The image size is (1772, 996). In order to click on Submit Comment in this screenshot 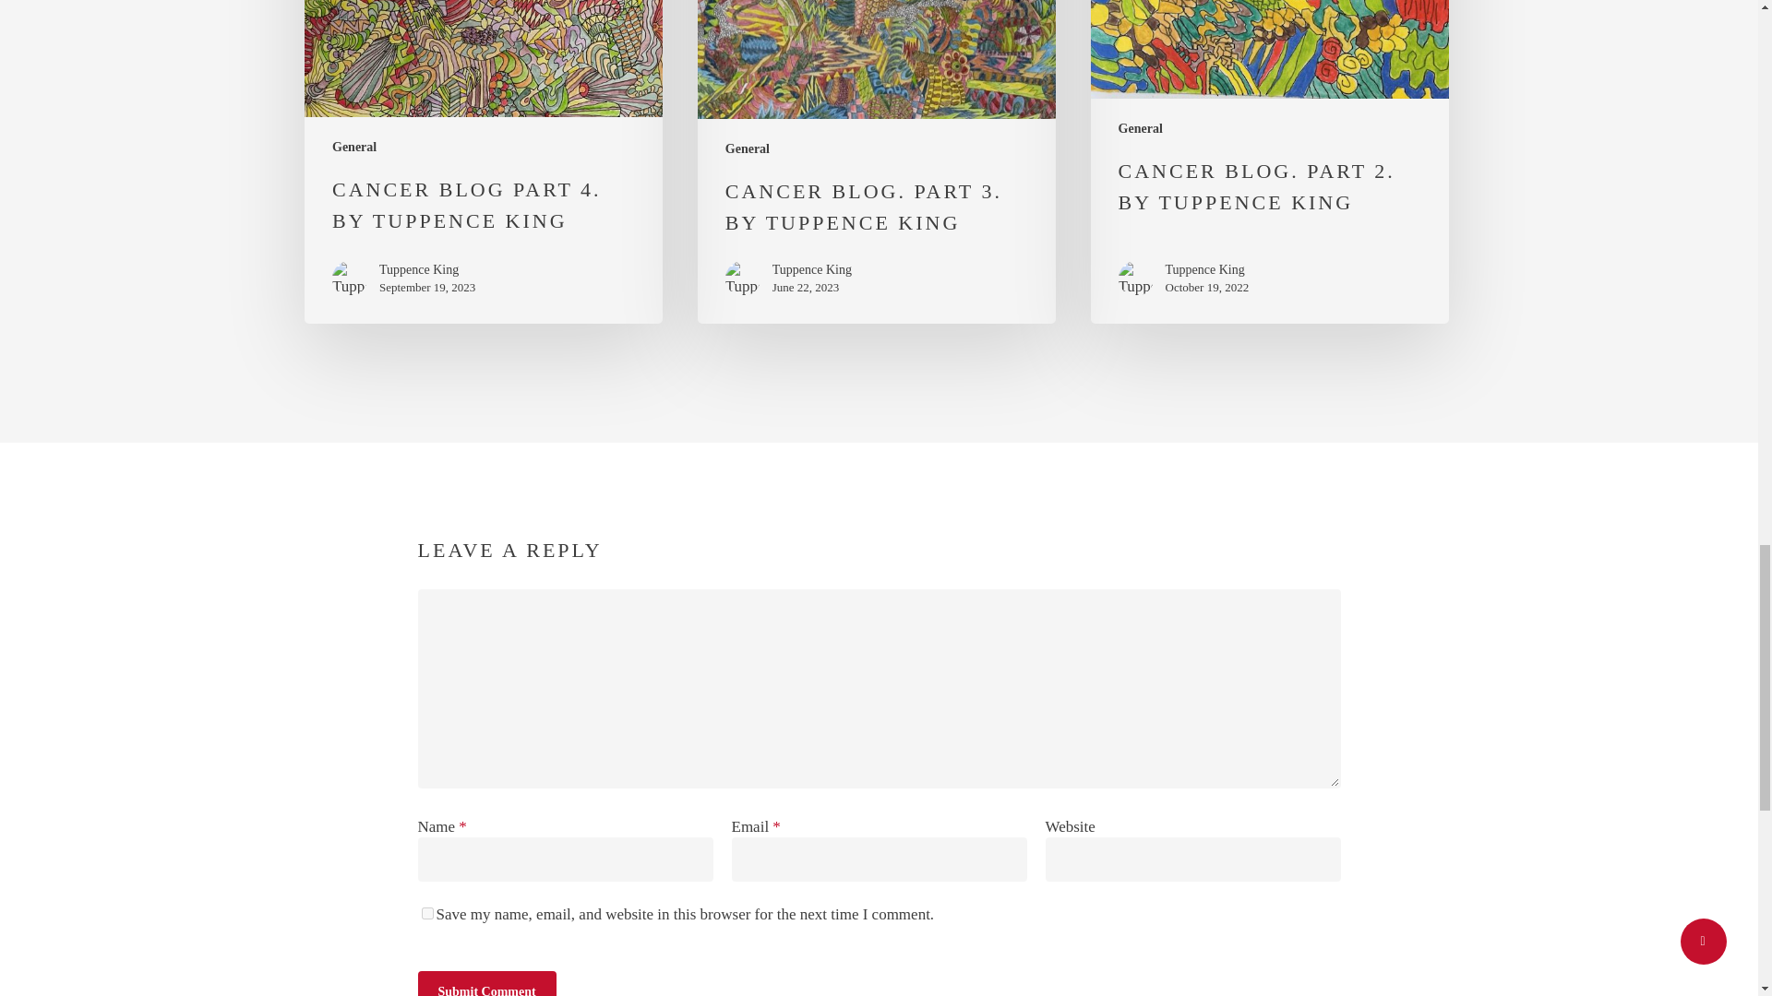, I will do `click(485, 983)`.